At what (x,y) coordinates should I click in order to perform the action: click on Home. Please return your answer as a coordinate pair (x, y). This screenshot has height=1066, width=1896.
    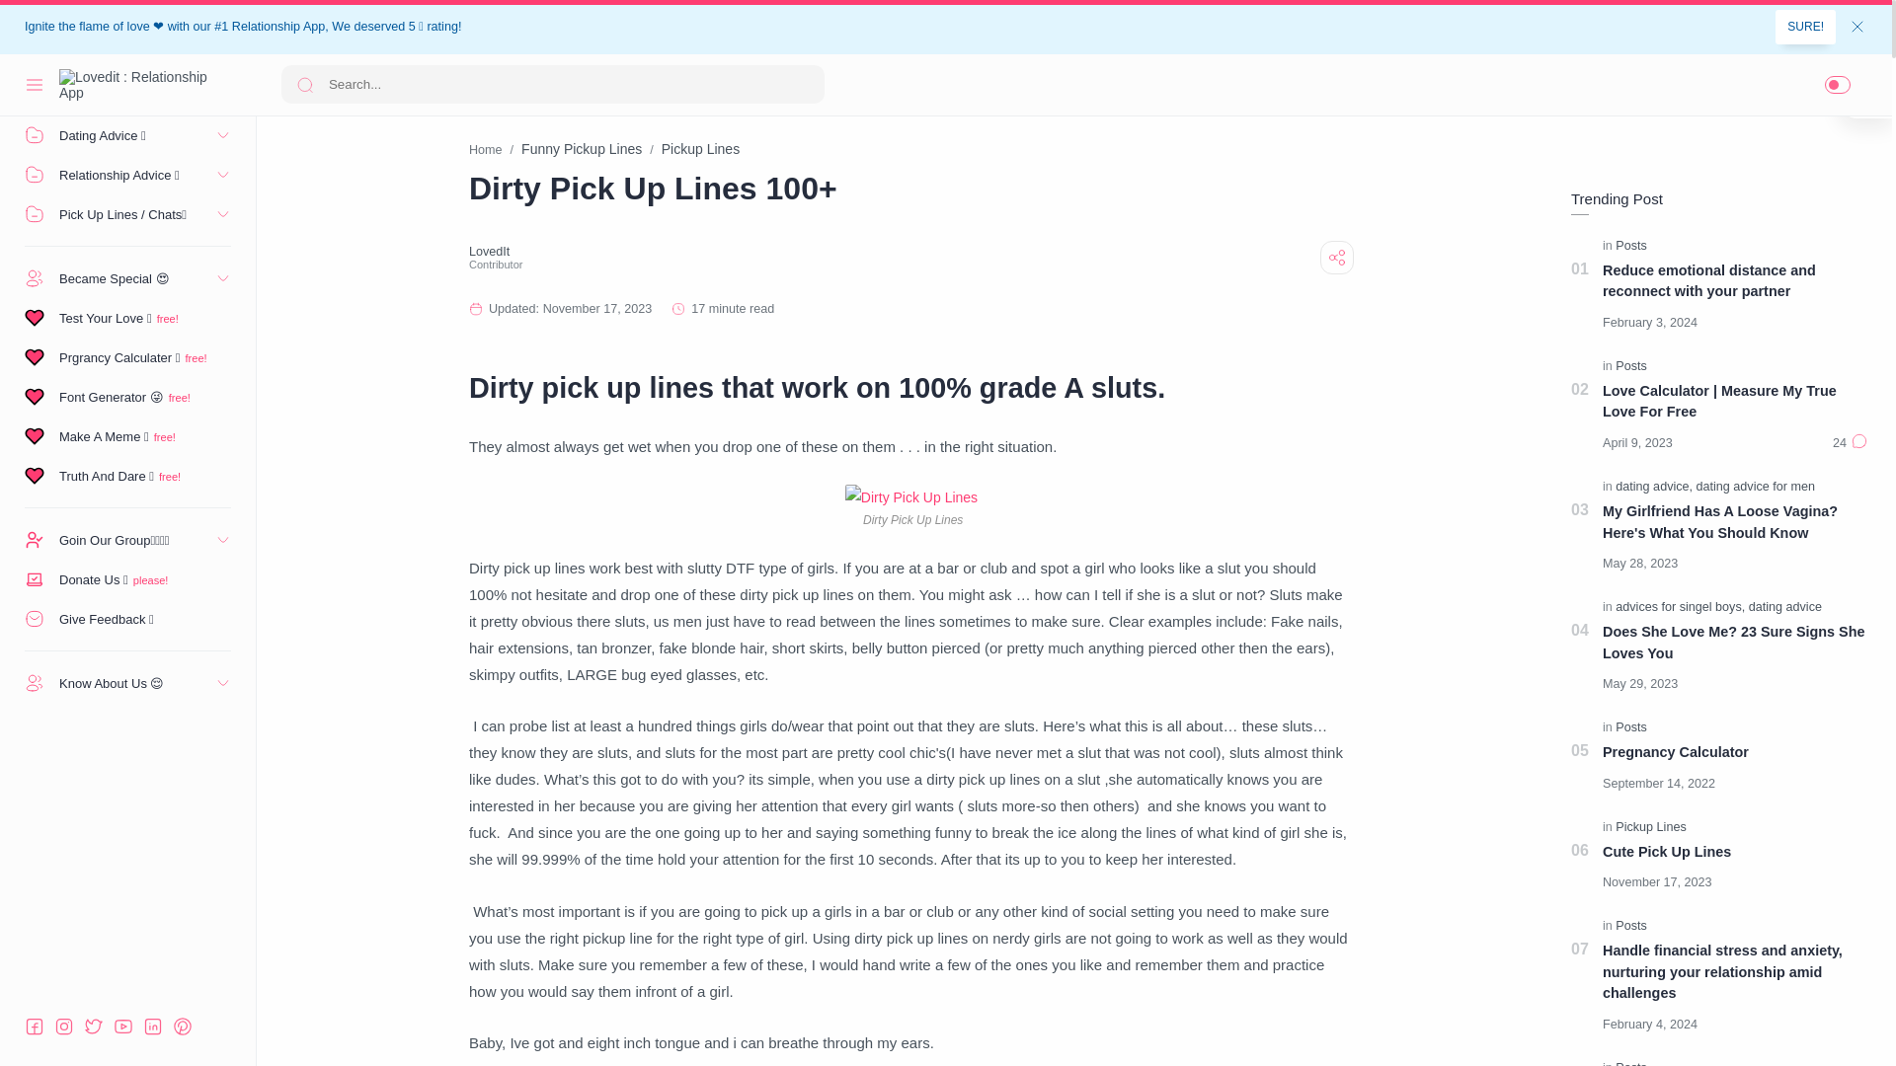
    Looking at the image, I should click on (128, 95).